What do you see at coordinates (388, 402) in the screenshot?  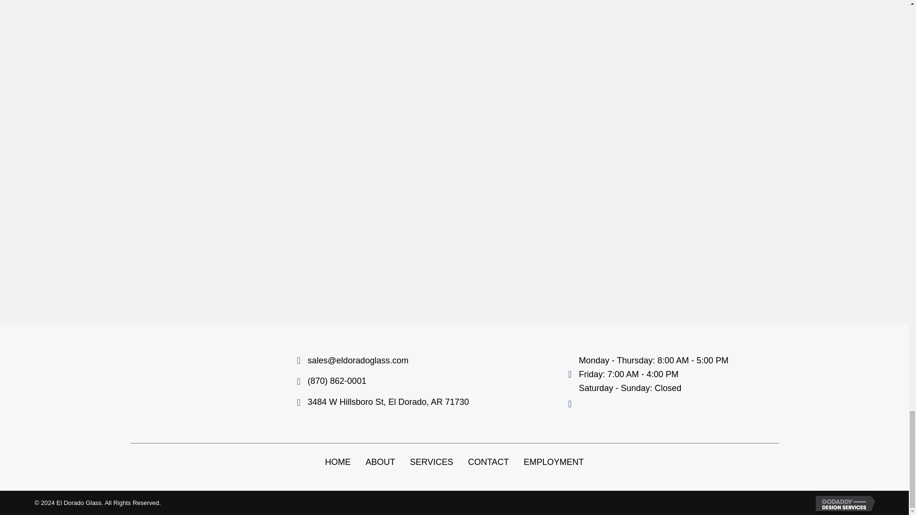 I see `3484 W Hillsboro St, El Dorado, AR 71730` at bounding box center [388, 402].